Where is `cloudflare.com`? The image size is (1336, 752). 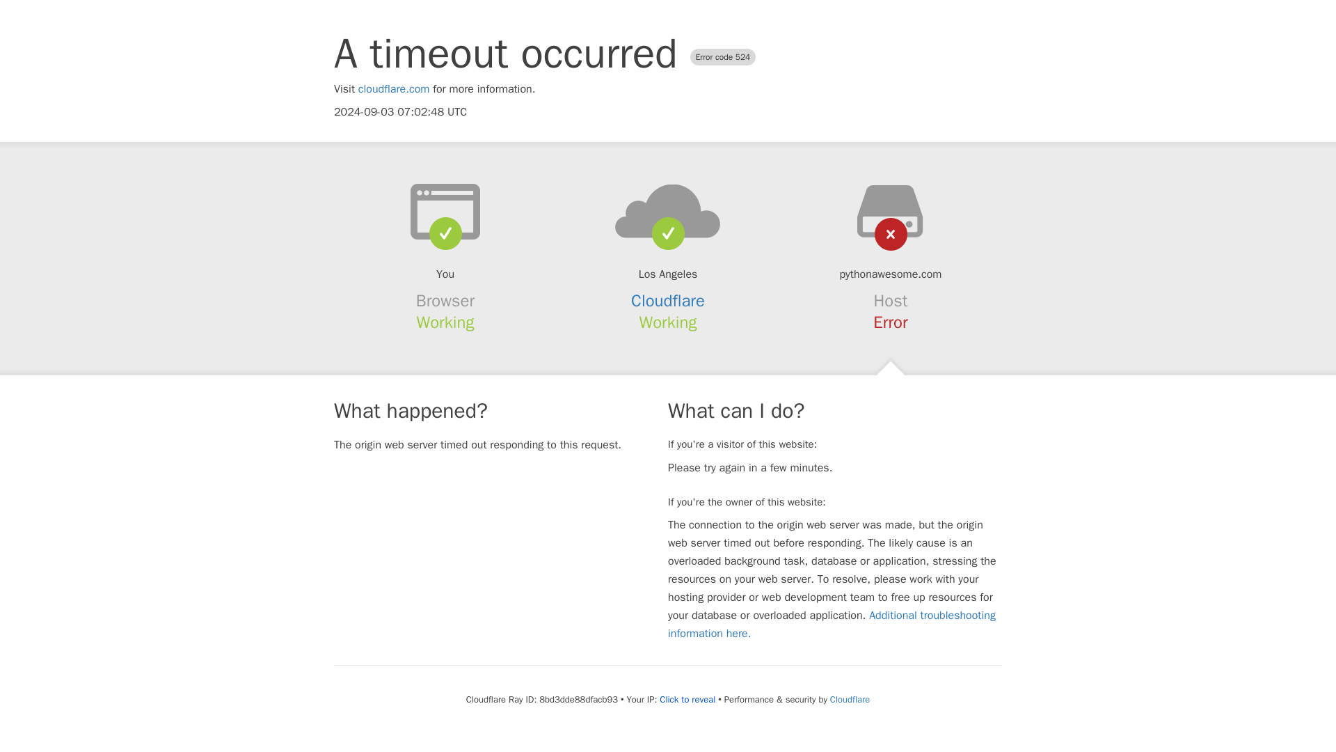
cloudflare.com is located at coordinates (394, 89).